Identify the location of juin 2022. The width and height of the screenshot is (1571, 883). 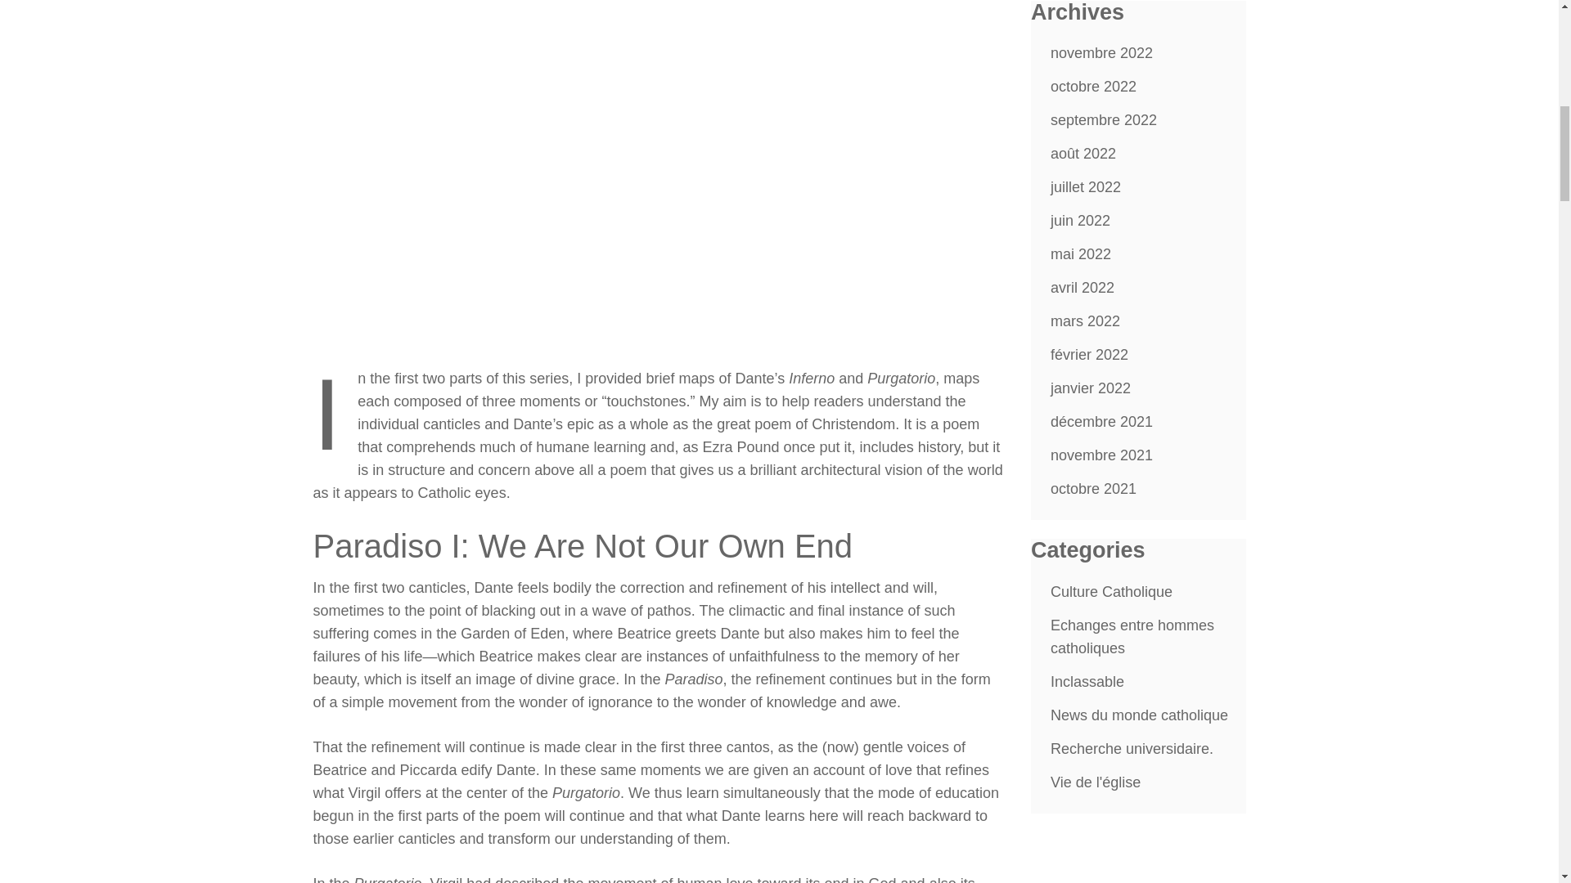
(1080, 221).